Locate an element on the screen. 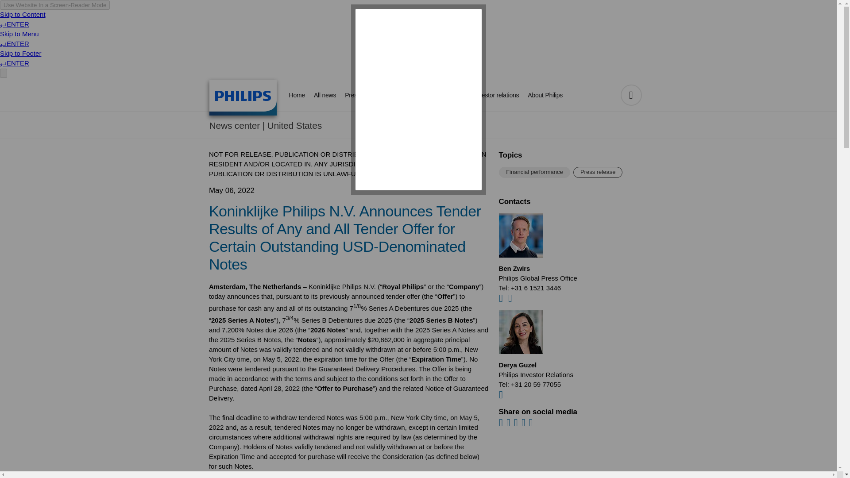 This screenshot has width=850, height=478. Future Health Index is located at coordinates (438, 95).